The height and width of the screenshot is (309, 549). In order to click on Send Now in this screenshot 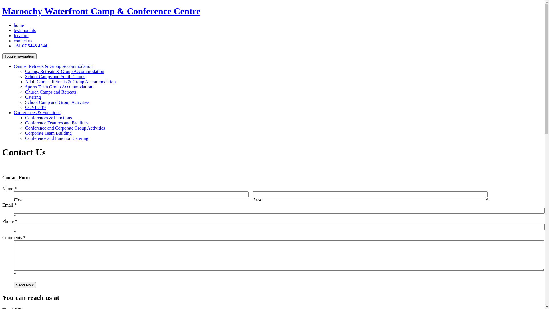, I will do `click(25, 285)`.